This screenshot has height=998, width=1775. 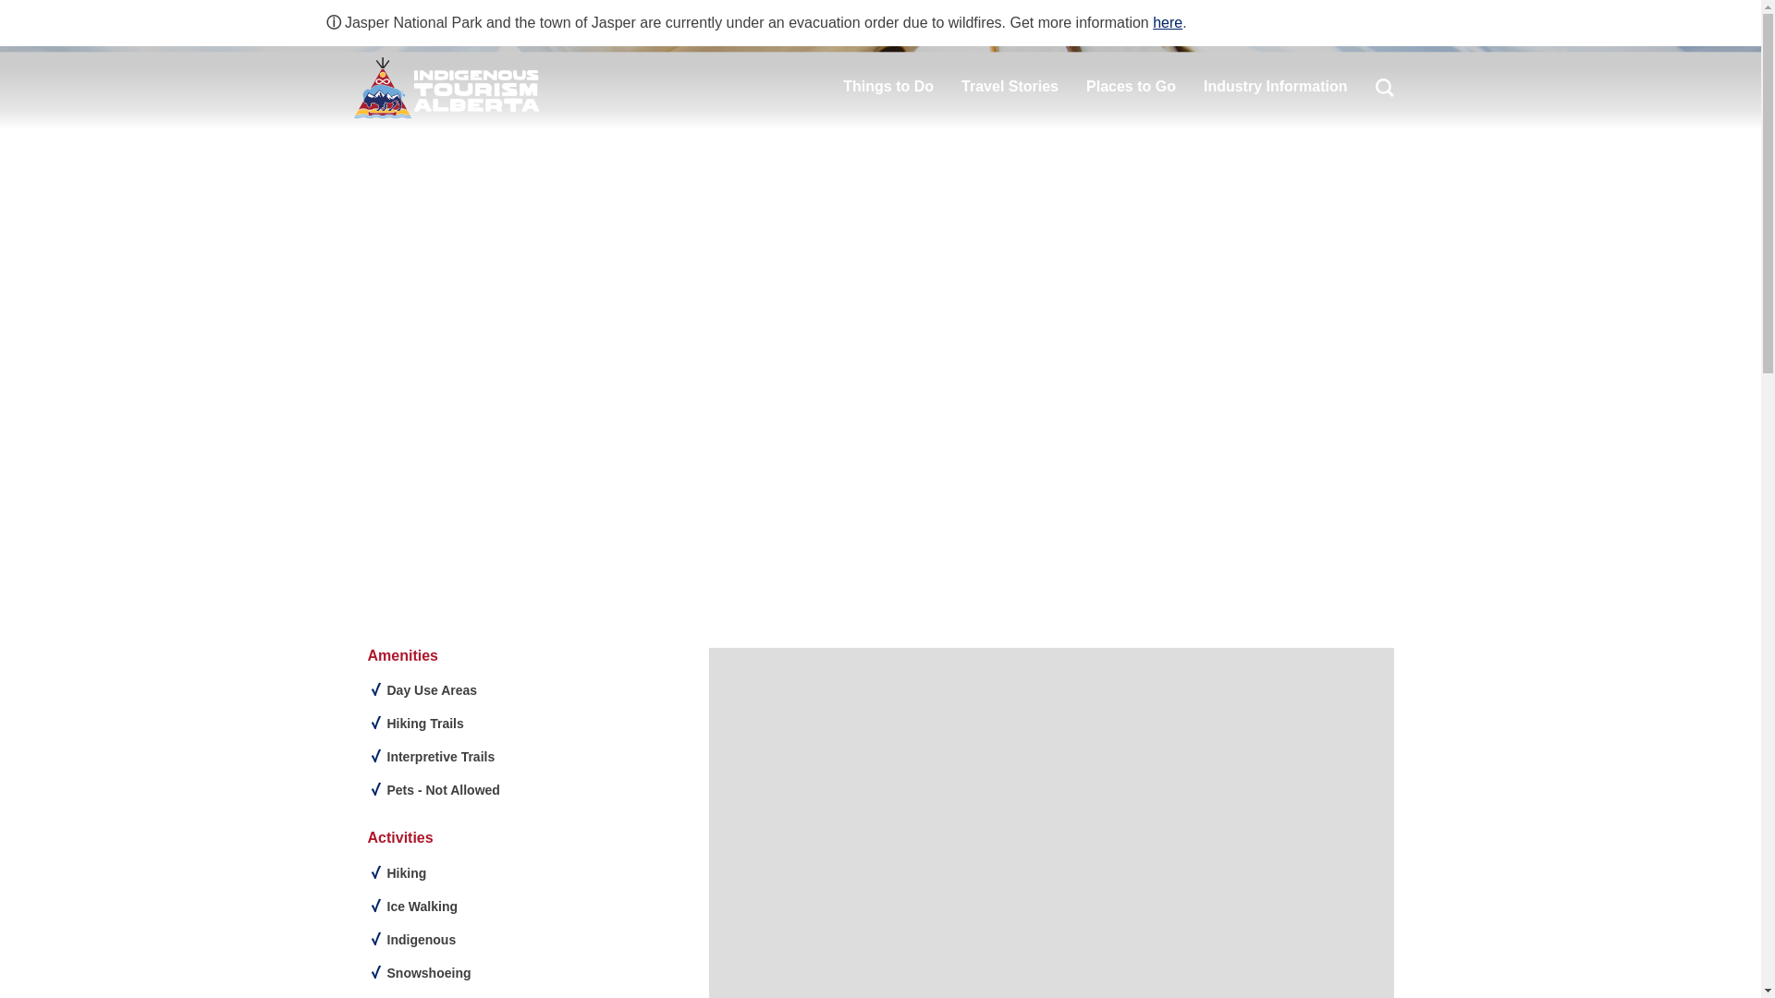 What do you see at coordinates (1130, 87) in the screenshot?
I see `Places to Go` at bounding box center [1130, 87].